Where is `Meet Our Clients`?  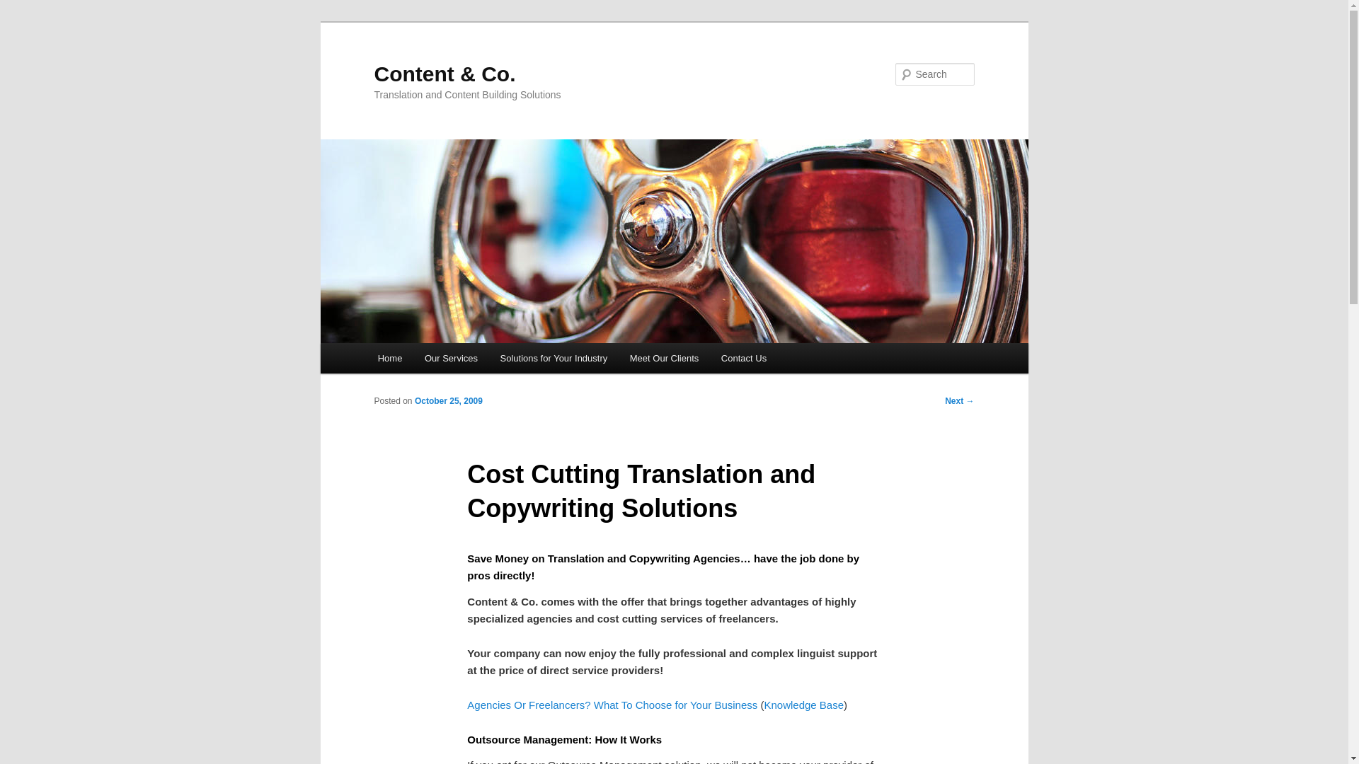 Meet Our Clients is located at coordinates (664, 358).